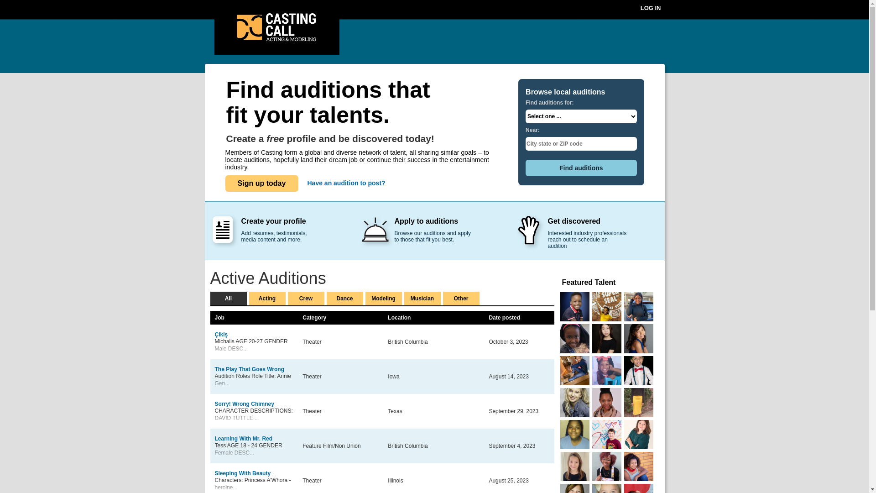 This screenshot has width=876, height=493. What do you see at coordinates (249, 369) in the screenshot?
I see `The Play That Goes Wrong` at bounding box center [249, 369].